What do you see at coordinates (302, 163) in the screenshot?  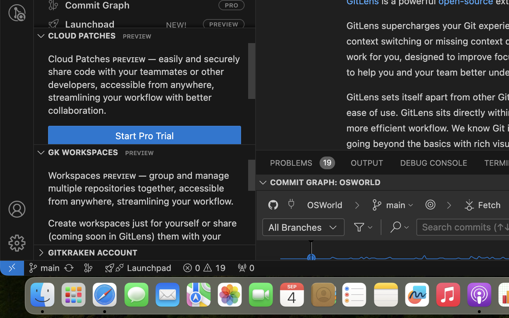 I see `0 PROBLEMS 19` at bounding box center [302, 163].